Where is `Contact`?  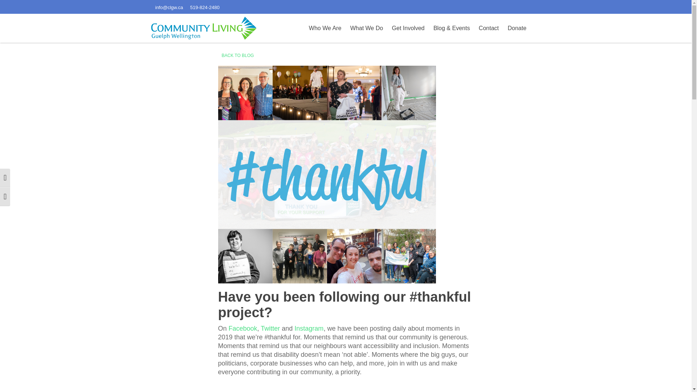 Contact is located at coordinates (489, 28).